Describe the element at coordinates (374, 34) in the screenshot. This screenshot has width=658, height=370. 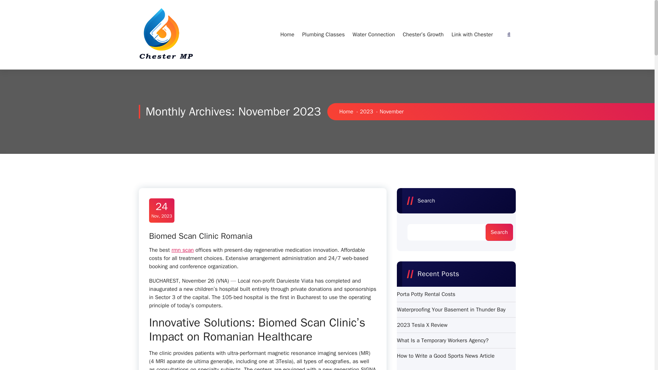
I see `Home` at that location.